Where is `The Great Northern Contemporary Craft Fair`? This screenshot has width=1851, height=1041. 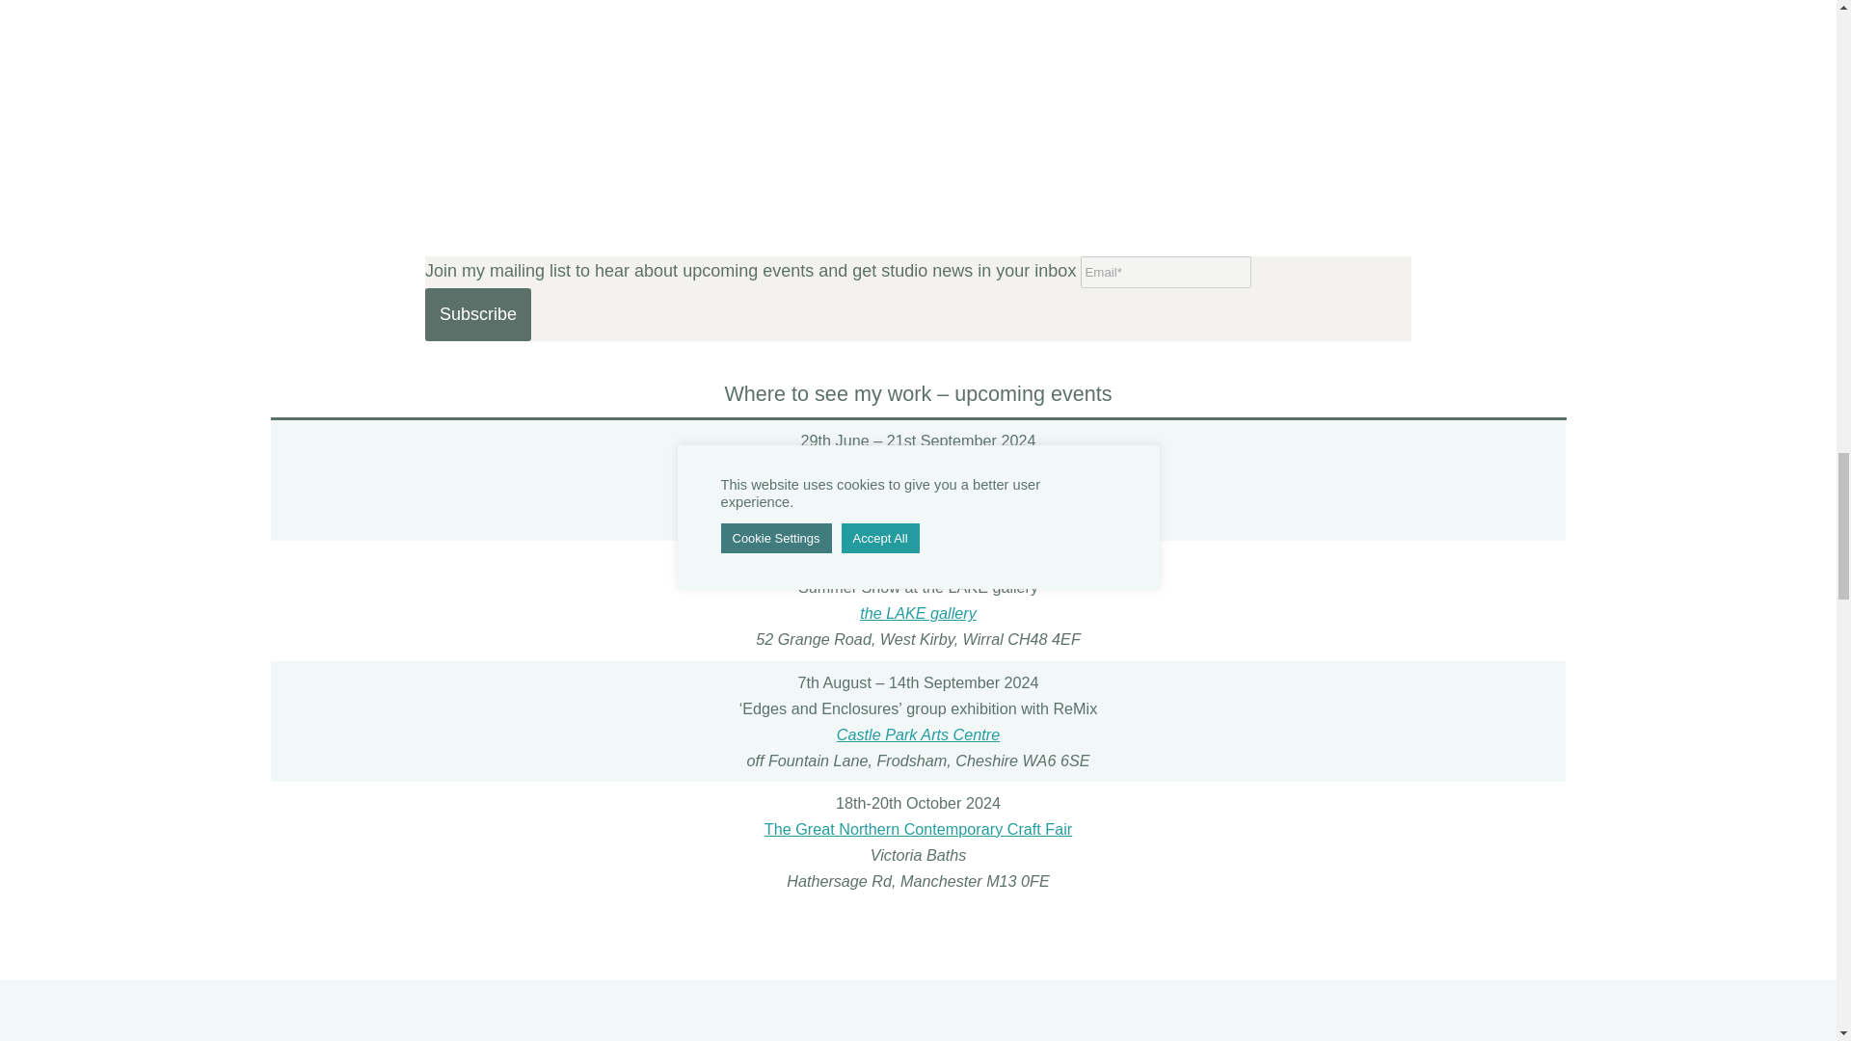
The Great Northern Contemporary Craft Fair is located at coordinates (918, 829).